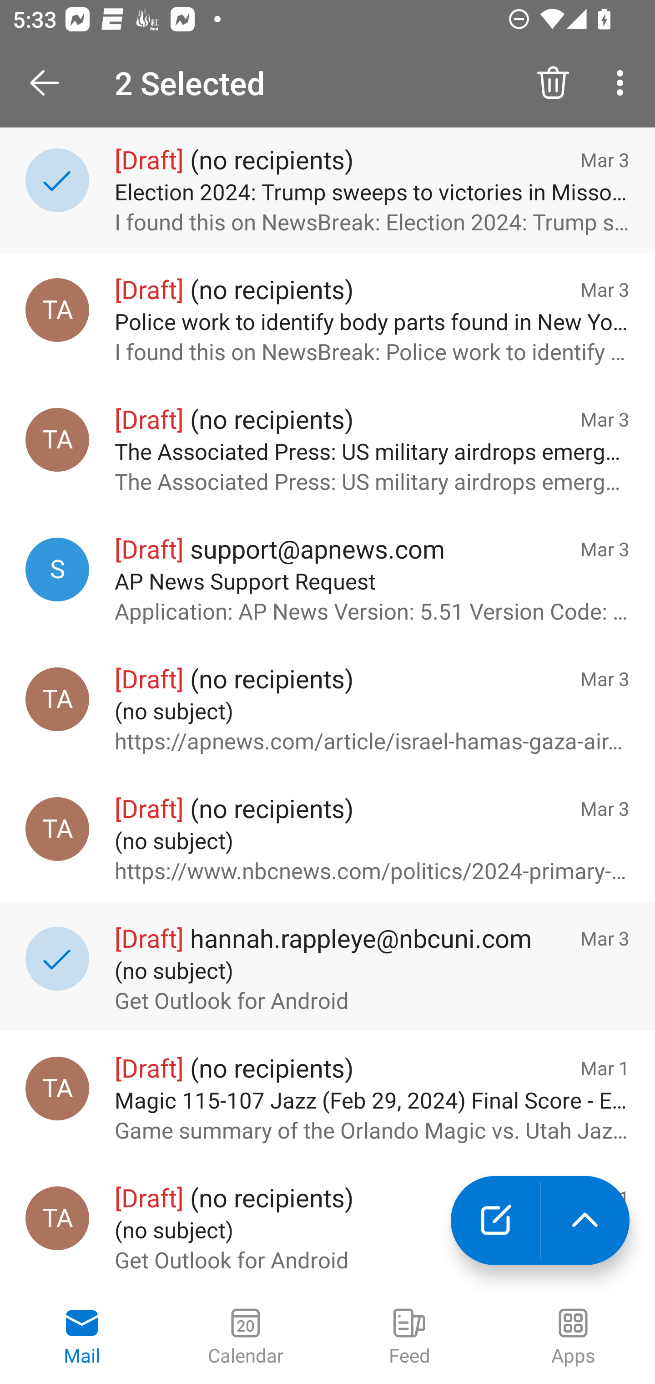 The image size is (655, 1384). Describe the element at coordinates (57, 310) in the screenshot. I see `Test Appium, testappium002@outlook.com` at that location.